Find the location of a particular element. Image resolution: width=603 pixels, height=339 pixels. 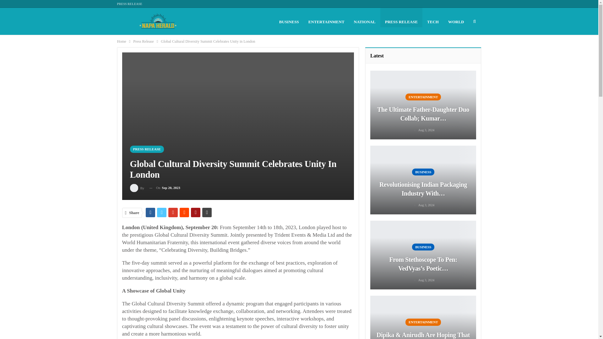

ENTERTAINMENT is located at coordinates (326, 22).